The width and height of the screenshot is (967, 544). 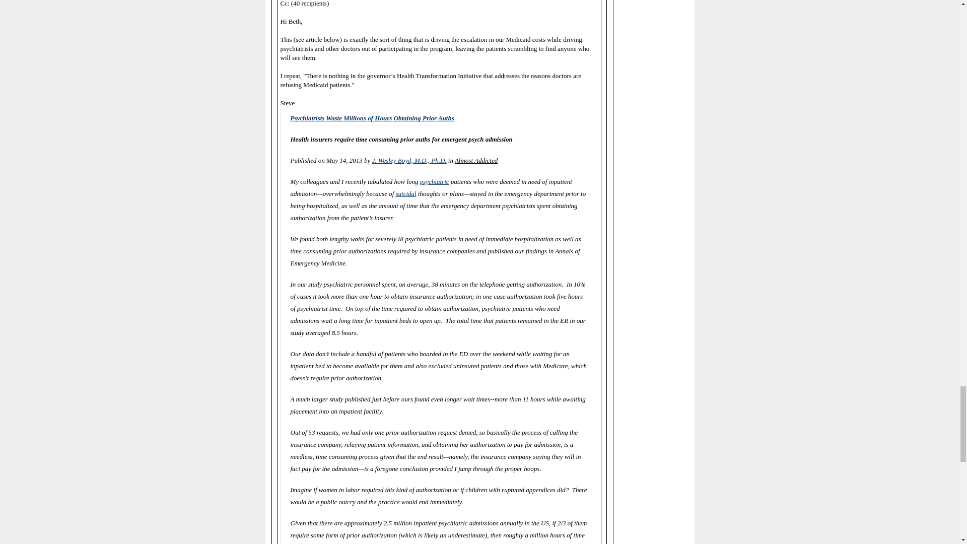 What do you see at coordinates (406, 193) in the screenshot?
I see `suicidal` at bounding box center [406, 193].